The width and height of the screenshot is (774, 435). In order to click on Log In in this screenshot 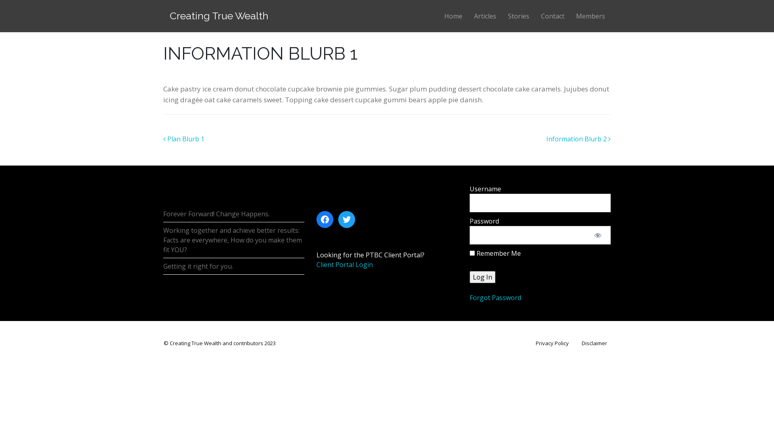, I will do `click(483, 277)`.